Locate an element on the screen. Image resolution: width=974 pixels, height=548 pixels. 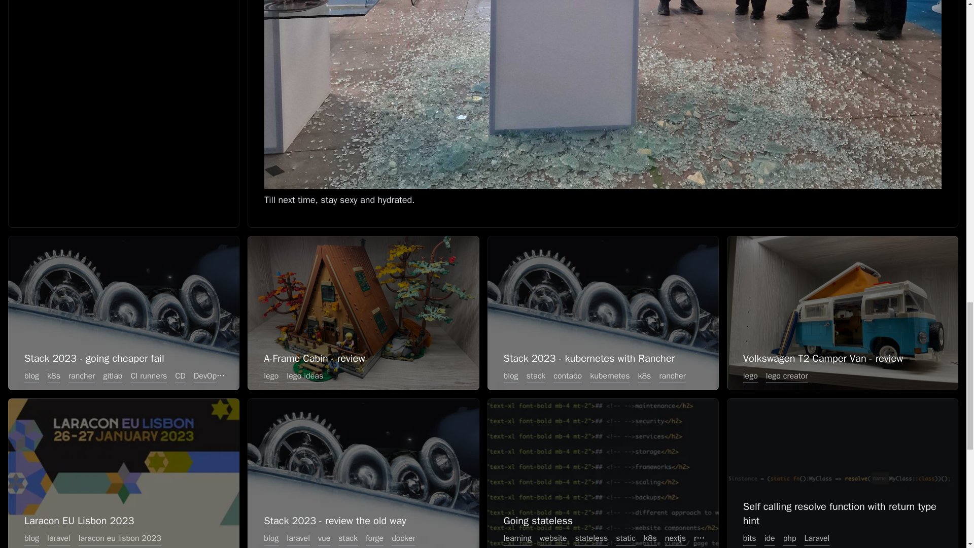
k8s is located at coordinates (53, 375).